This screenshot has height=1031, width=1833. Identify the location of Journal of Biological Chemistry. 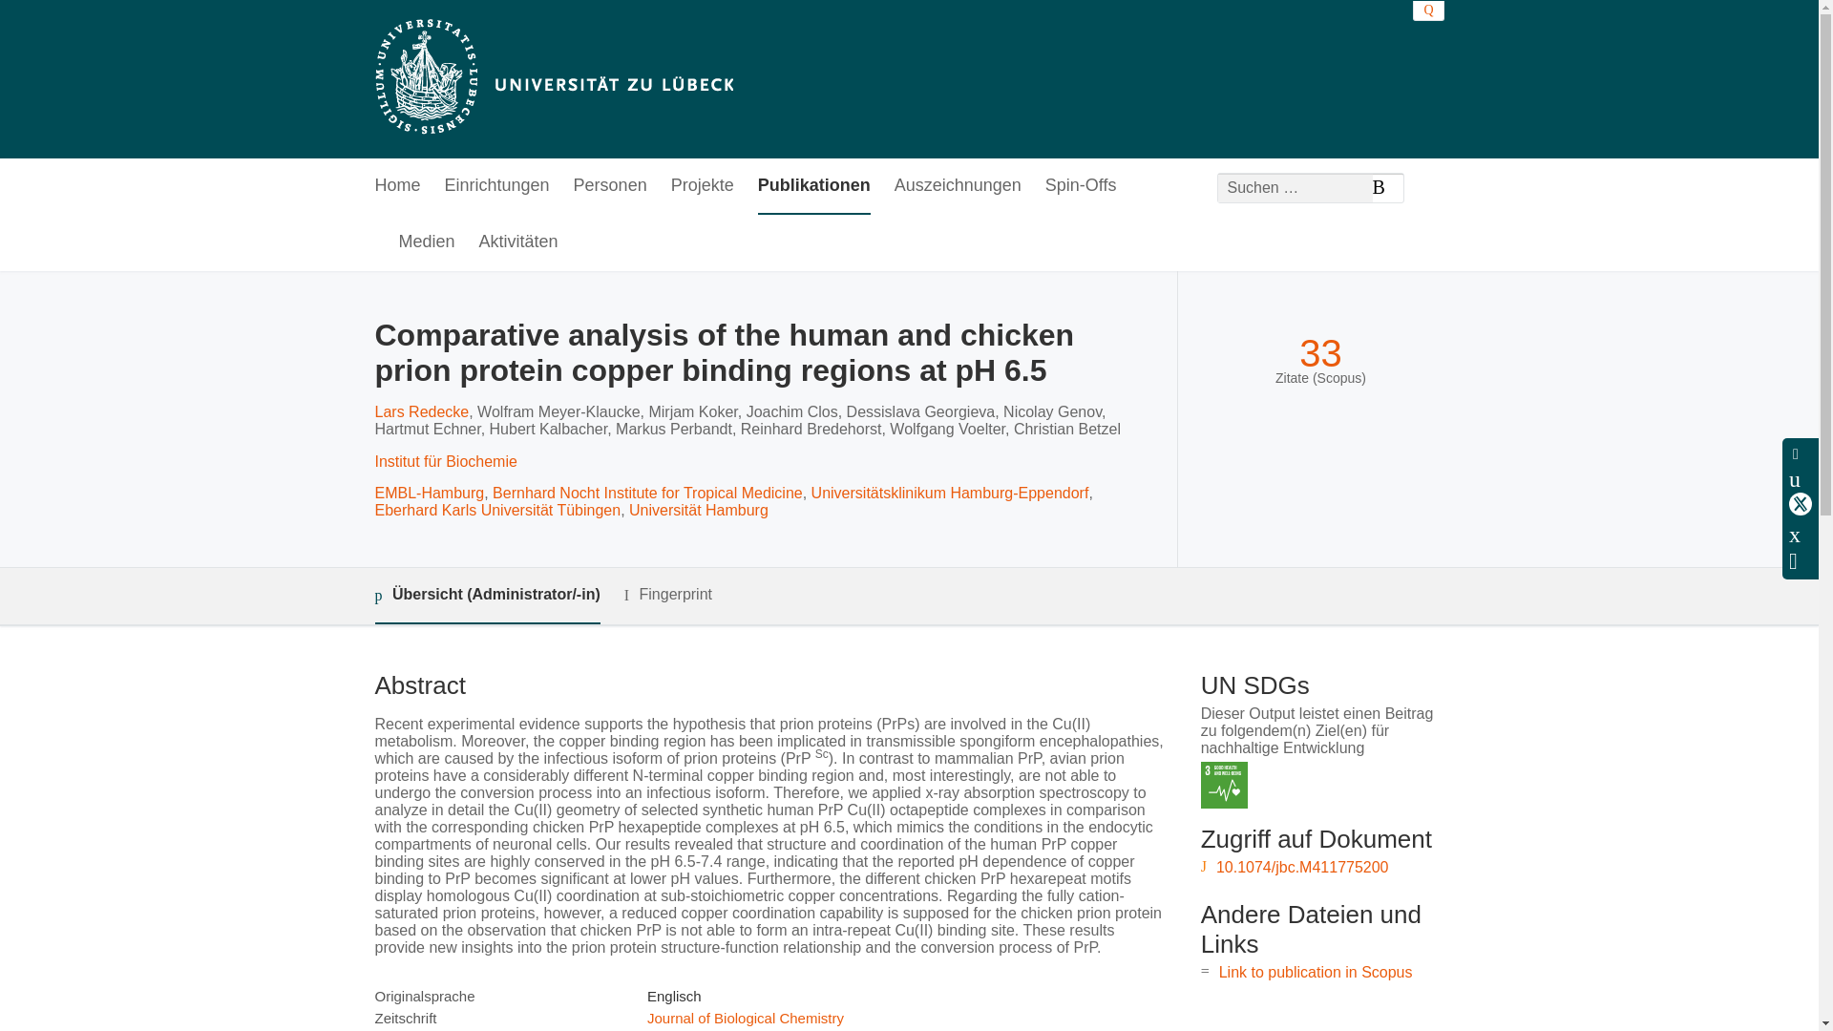
(745, 1018).